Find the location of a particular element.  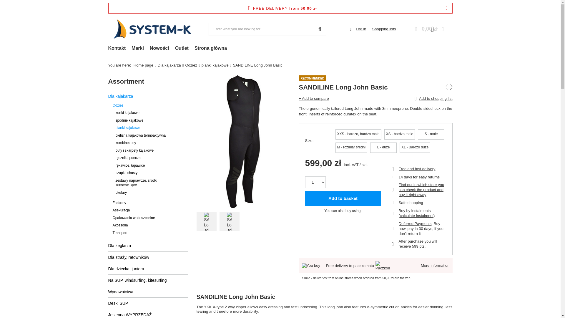

Wydawnictwa is located at coordinates (148, 291).